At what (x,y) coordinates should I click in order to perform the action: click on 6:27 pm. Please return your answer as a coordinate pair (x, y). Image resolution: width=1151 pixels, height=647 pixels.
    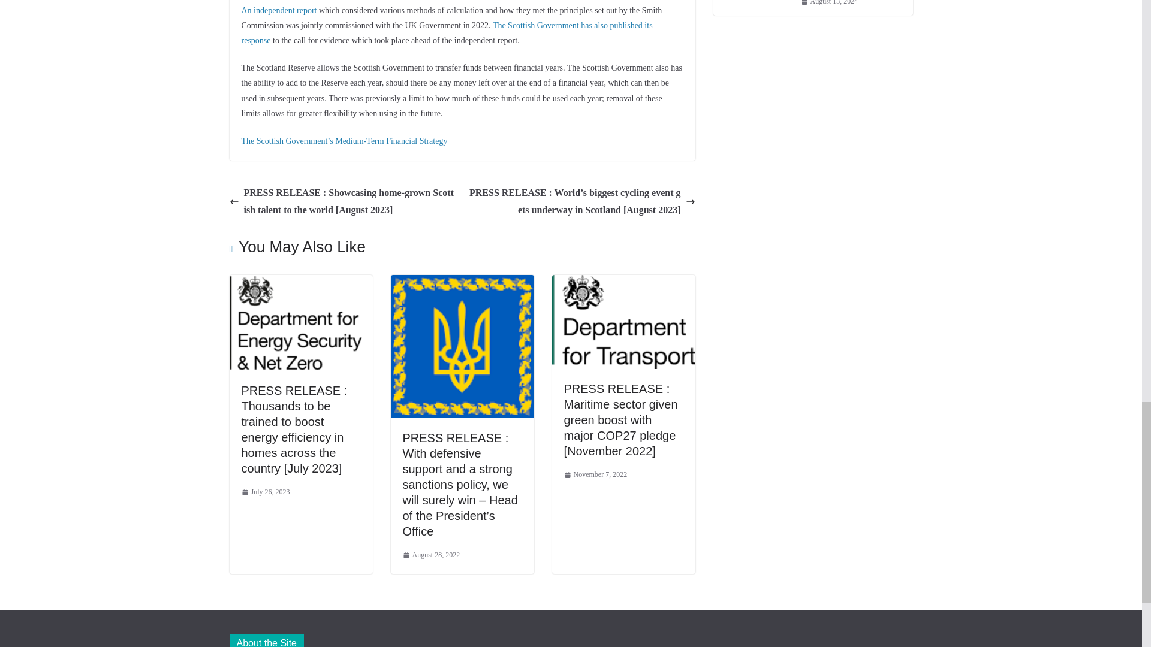
    Looking at the image, I should click on (265, 492).